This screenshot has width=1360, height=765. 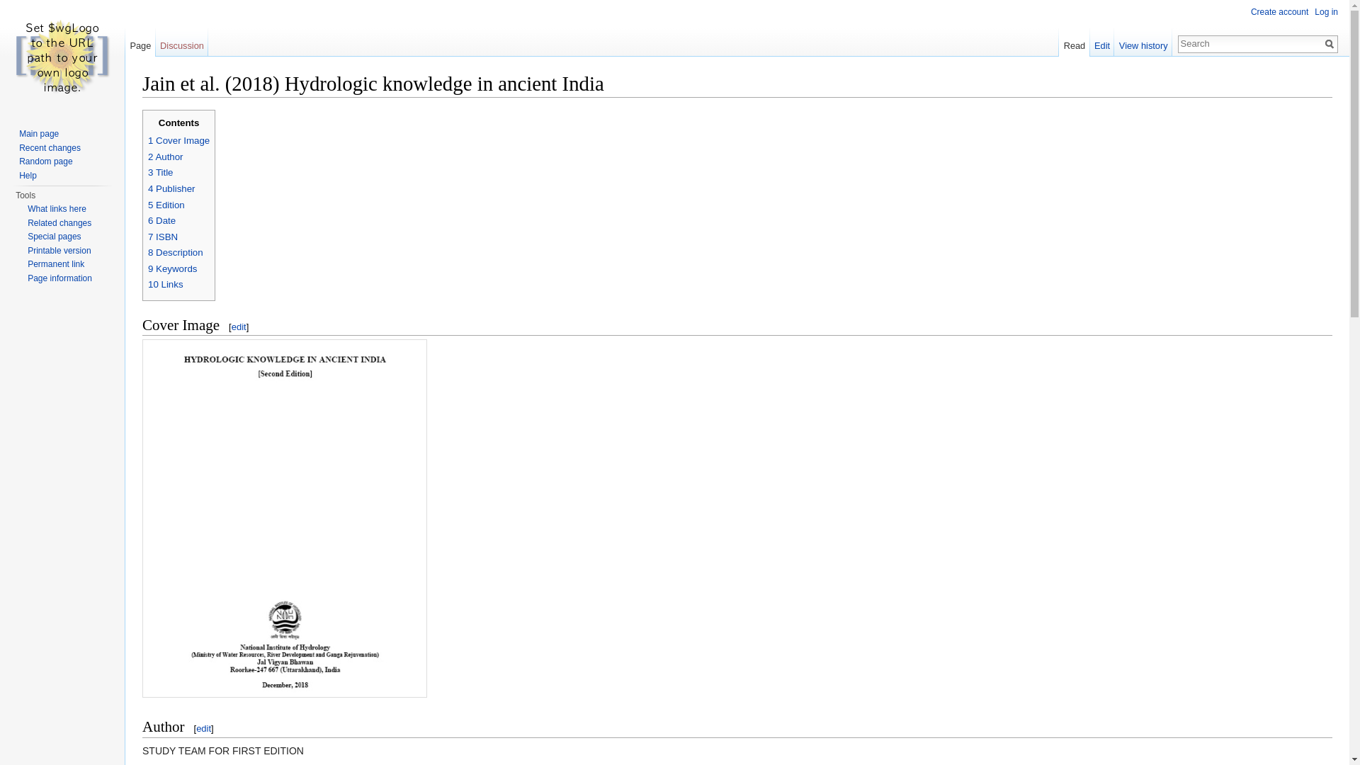 I want to click on 6 Date, so click(x=161, y=220).